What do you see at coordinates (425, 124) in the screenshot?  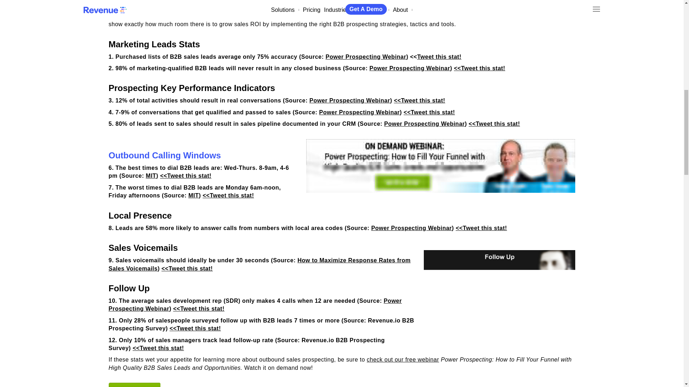 I see `Power Prospecting Webinar` at bounding box center [425, 124].